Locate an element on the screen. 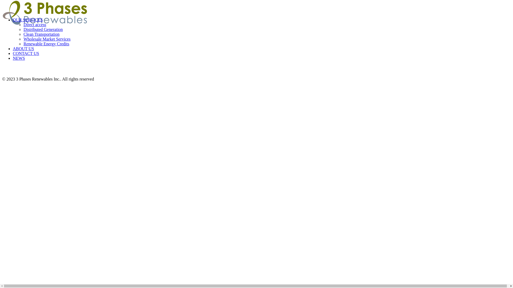 This screenshot has width=513, height=288. Renewable Energy Credits is located at coordinates (46, 44).